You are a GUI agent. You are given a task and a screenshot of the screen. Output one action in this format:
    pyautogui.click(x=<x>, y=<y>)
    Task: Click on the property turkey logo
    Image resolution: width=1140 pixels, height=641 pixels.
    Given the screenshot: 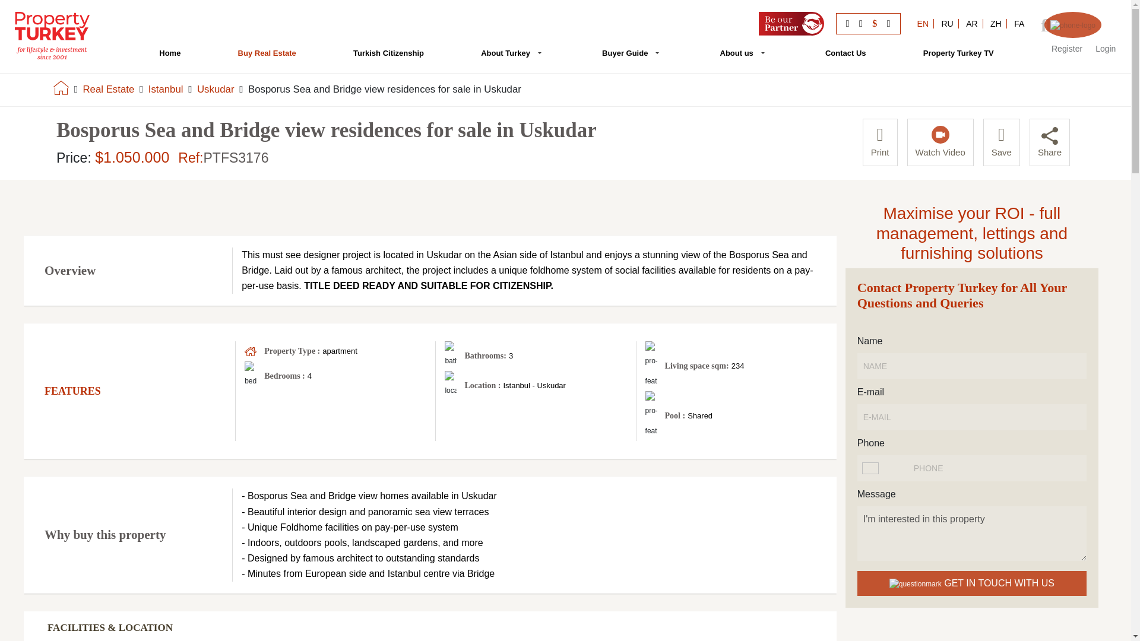 What is the action you would take?
    pyautogui.click(x=52, y=36)
    